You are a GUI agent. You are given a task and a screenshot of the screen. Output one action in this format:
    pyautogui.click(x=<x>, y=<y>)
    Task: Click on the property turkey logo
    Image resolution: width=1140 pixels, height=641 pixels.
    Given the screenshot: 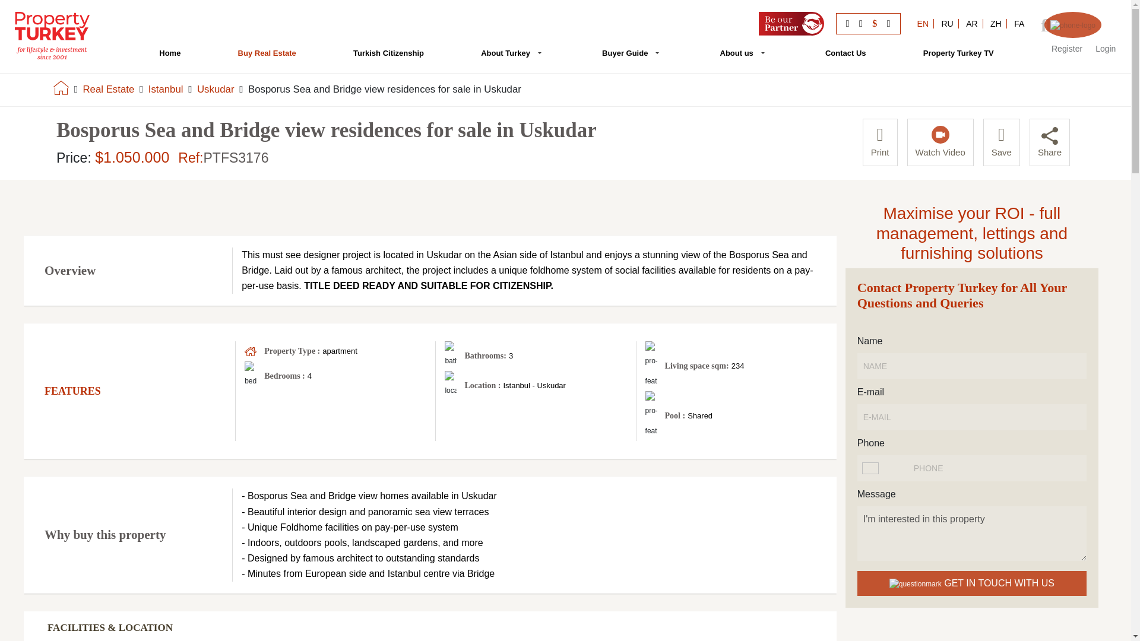 What is the action you would take?
    pyautogui.click(x=52, y=36)
    